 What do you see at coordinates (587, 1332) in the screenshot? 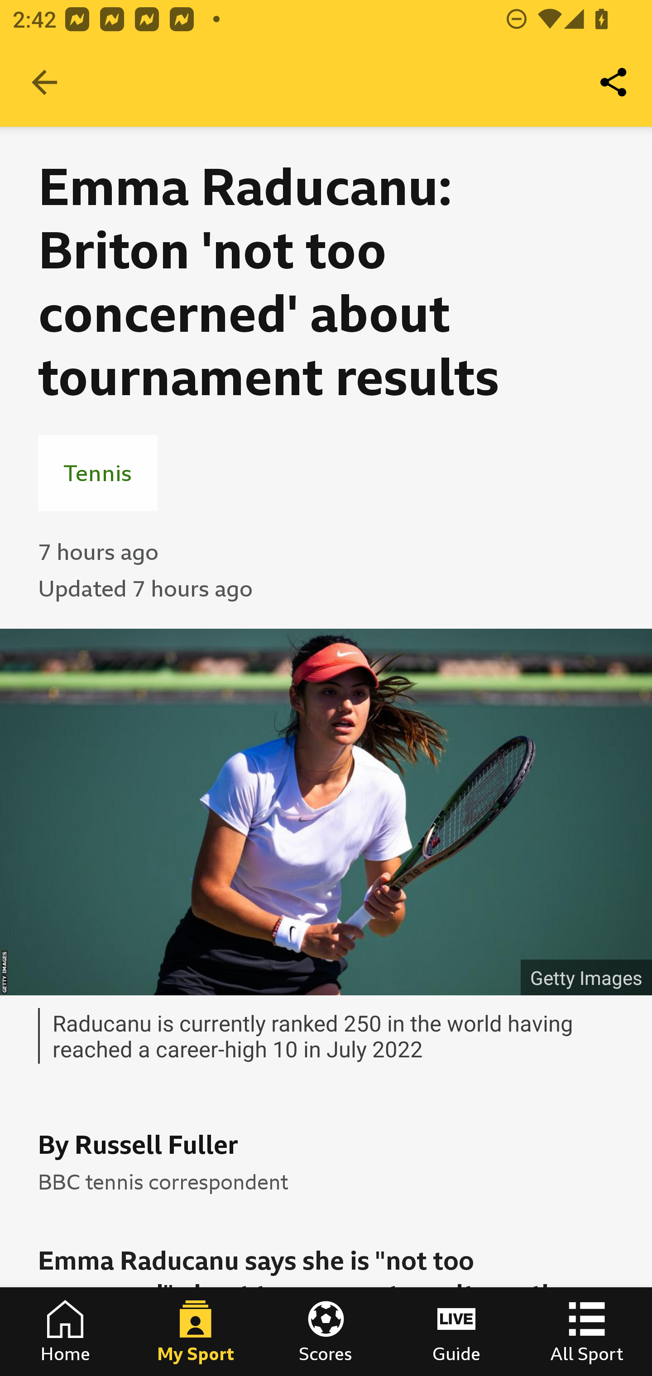
I see `All Sport` at bounding box center [587, 1332].